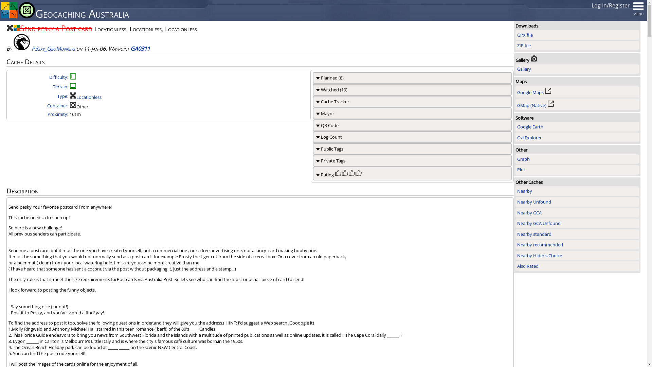  I want to click on Terrain, so click(60, 87).